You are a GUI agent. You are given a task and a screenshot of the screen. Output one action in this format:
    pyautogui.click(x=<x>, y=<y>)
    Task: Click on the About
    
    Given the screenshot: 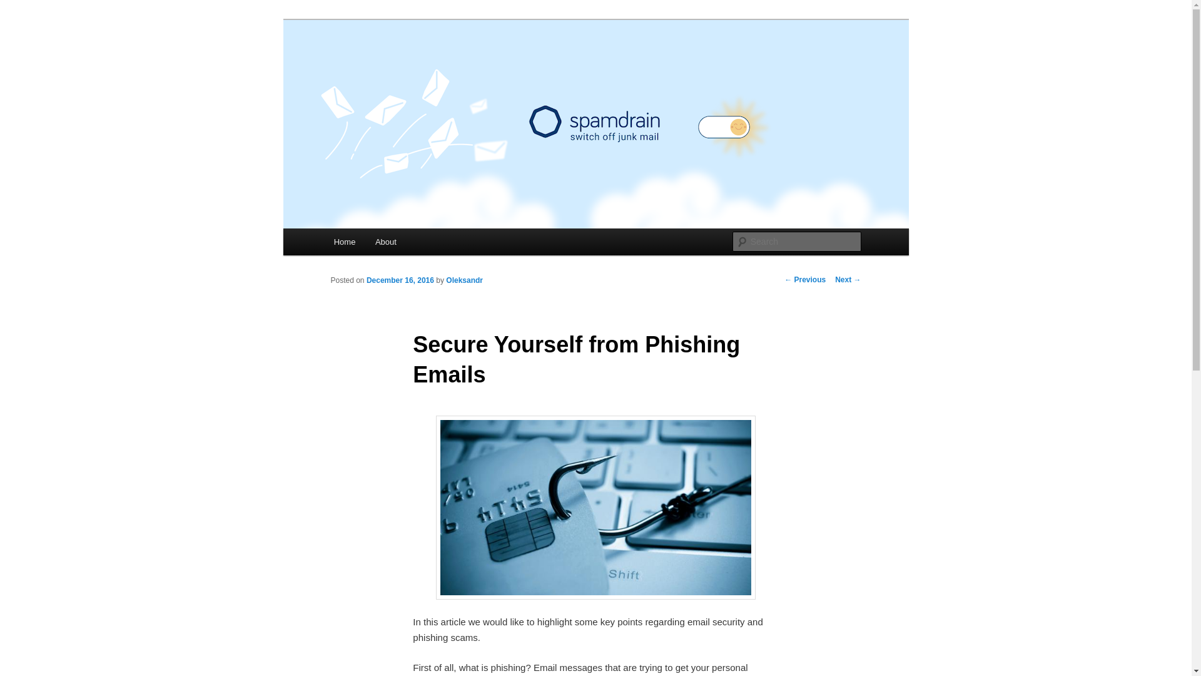 What is the action you would take?
    pyautogui.click(x=385, y=242)
    